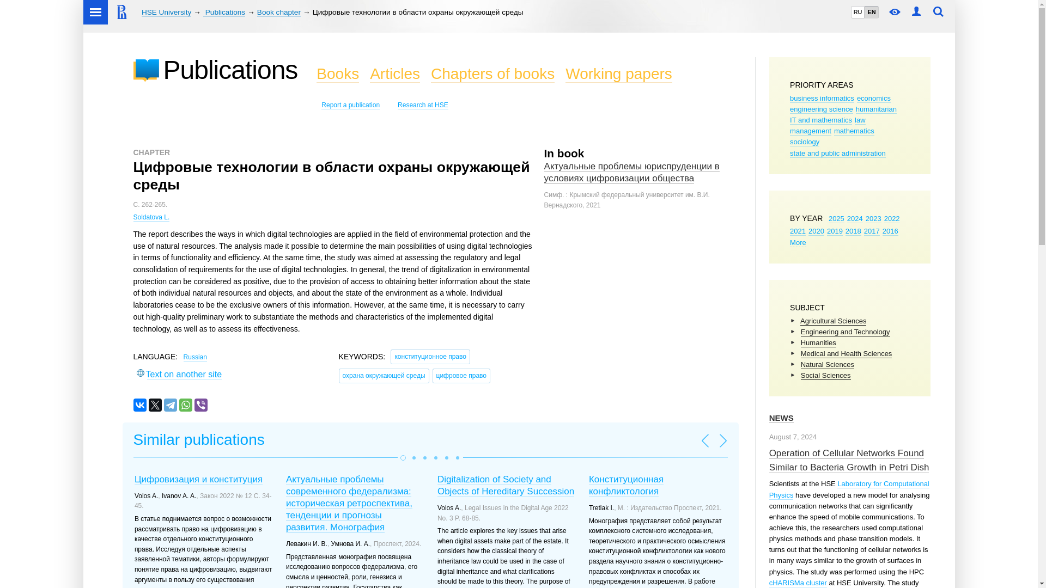 Image resolution: width=1046 pixels, height=588 pixels. I want to click on 2021, so click(798, 231).